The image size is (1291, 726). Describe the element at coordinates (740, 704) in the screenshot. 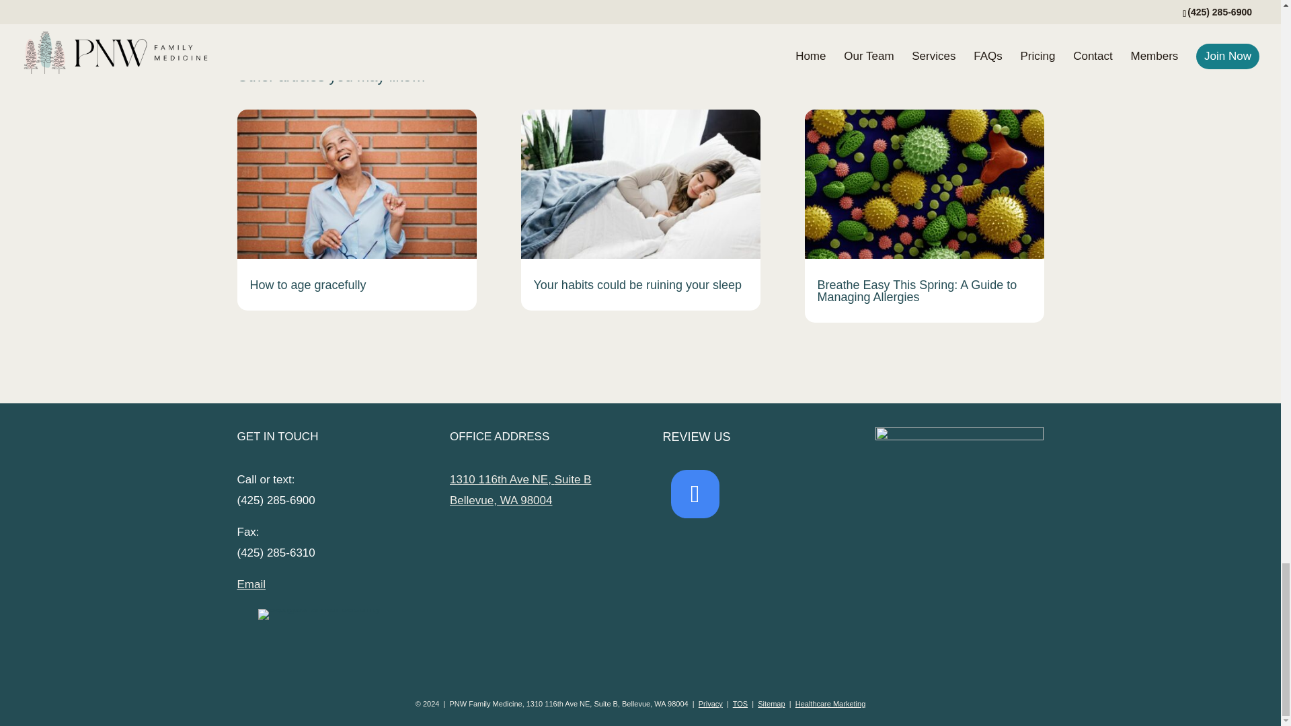

I see `TOS` at that location.